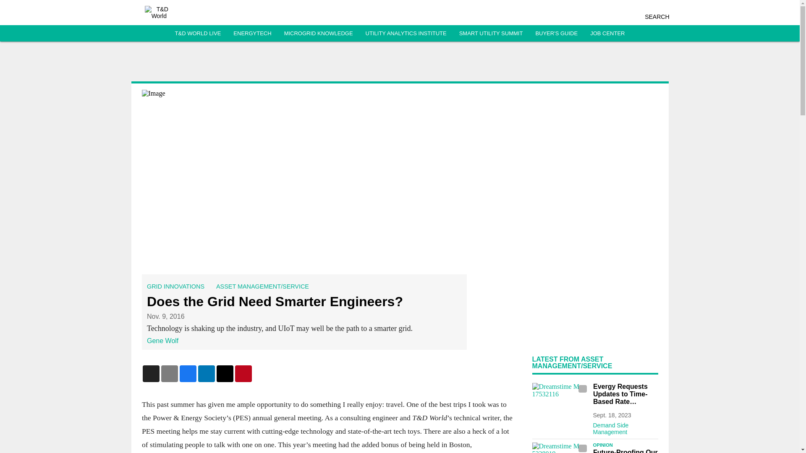 Image resolution: width=806 pixels, height=453 pixels. I want to click on JOB CENTER, so click(607, 34).